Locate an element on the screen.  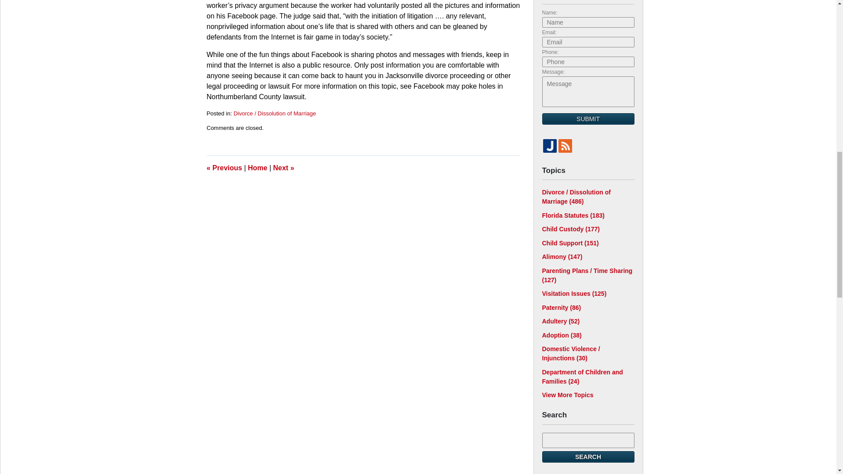
What Constitutes Grounds for Annulment in Florida? is located at coordinates (224, 168).